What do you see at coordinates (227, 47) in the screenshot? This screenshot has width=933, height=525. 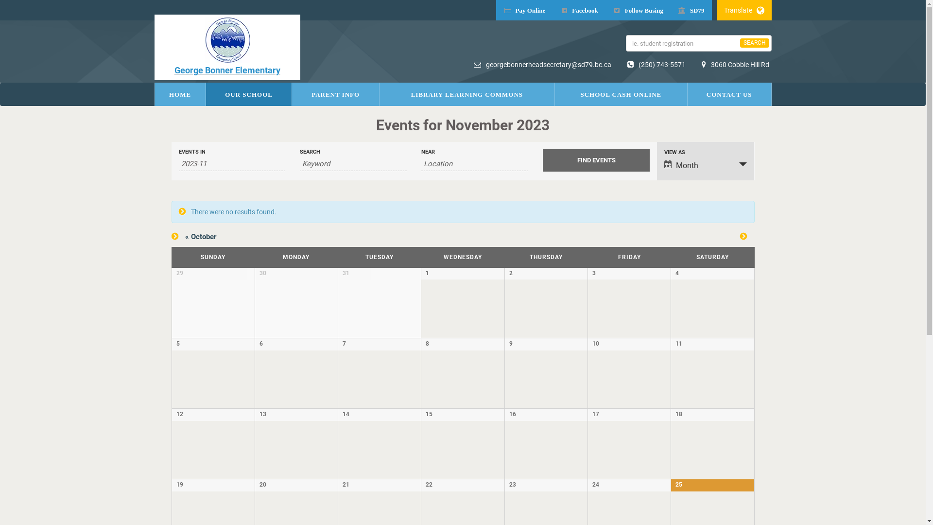 I see `George Bonner Elementary` at bounding box center [227, 47].